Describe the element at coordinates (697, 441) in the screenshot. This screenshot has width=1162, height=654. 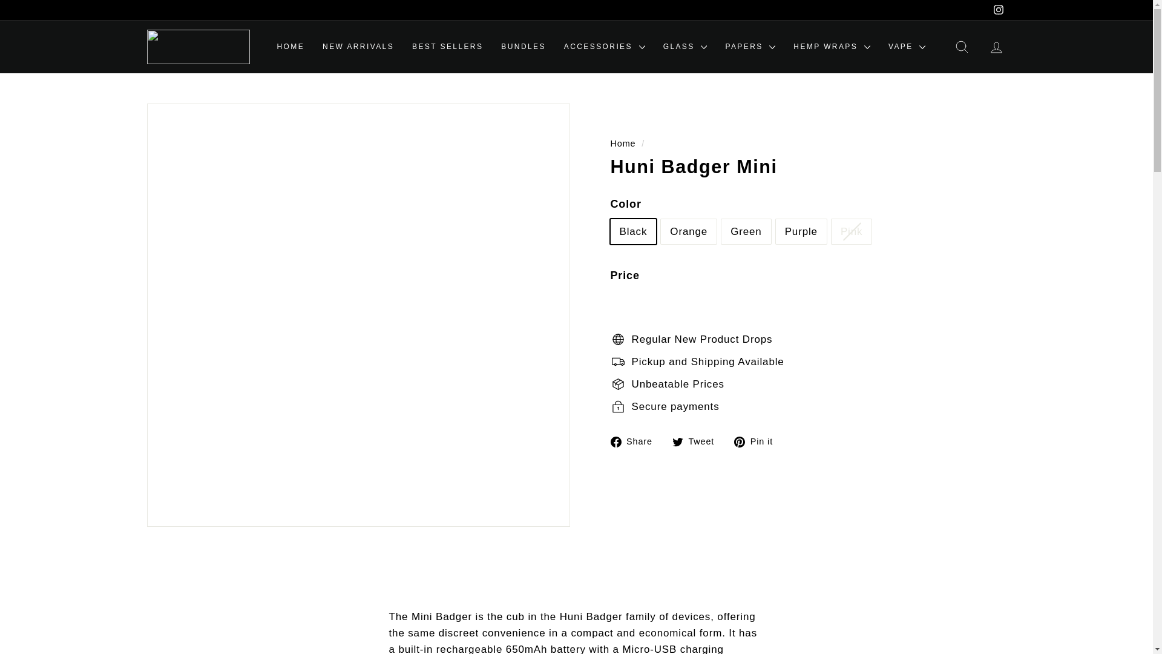
I see `Tweet on Twitter` at that location.